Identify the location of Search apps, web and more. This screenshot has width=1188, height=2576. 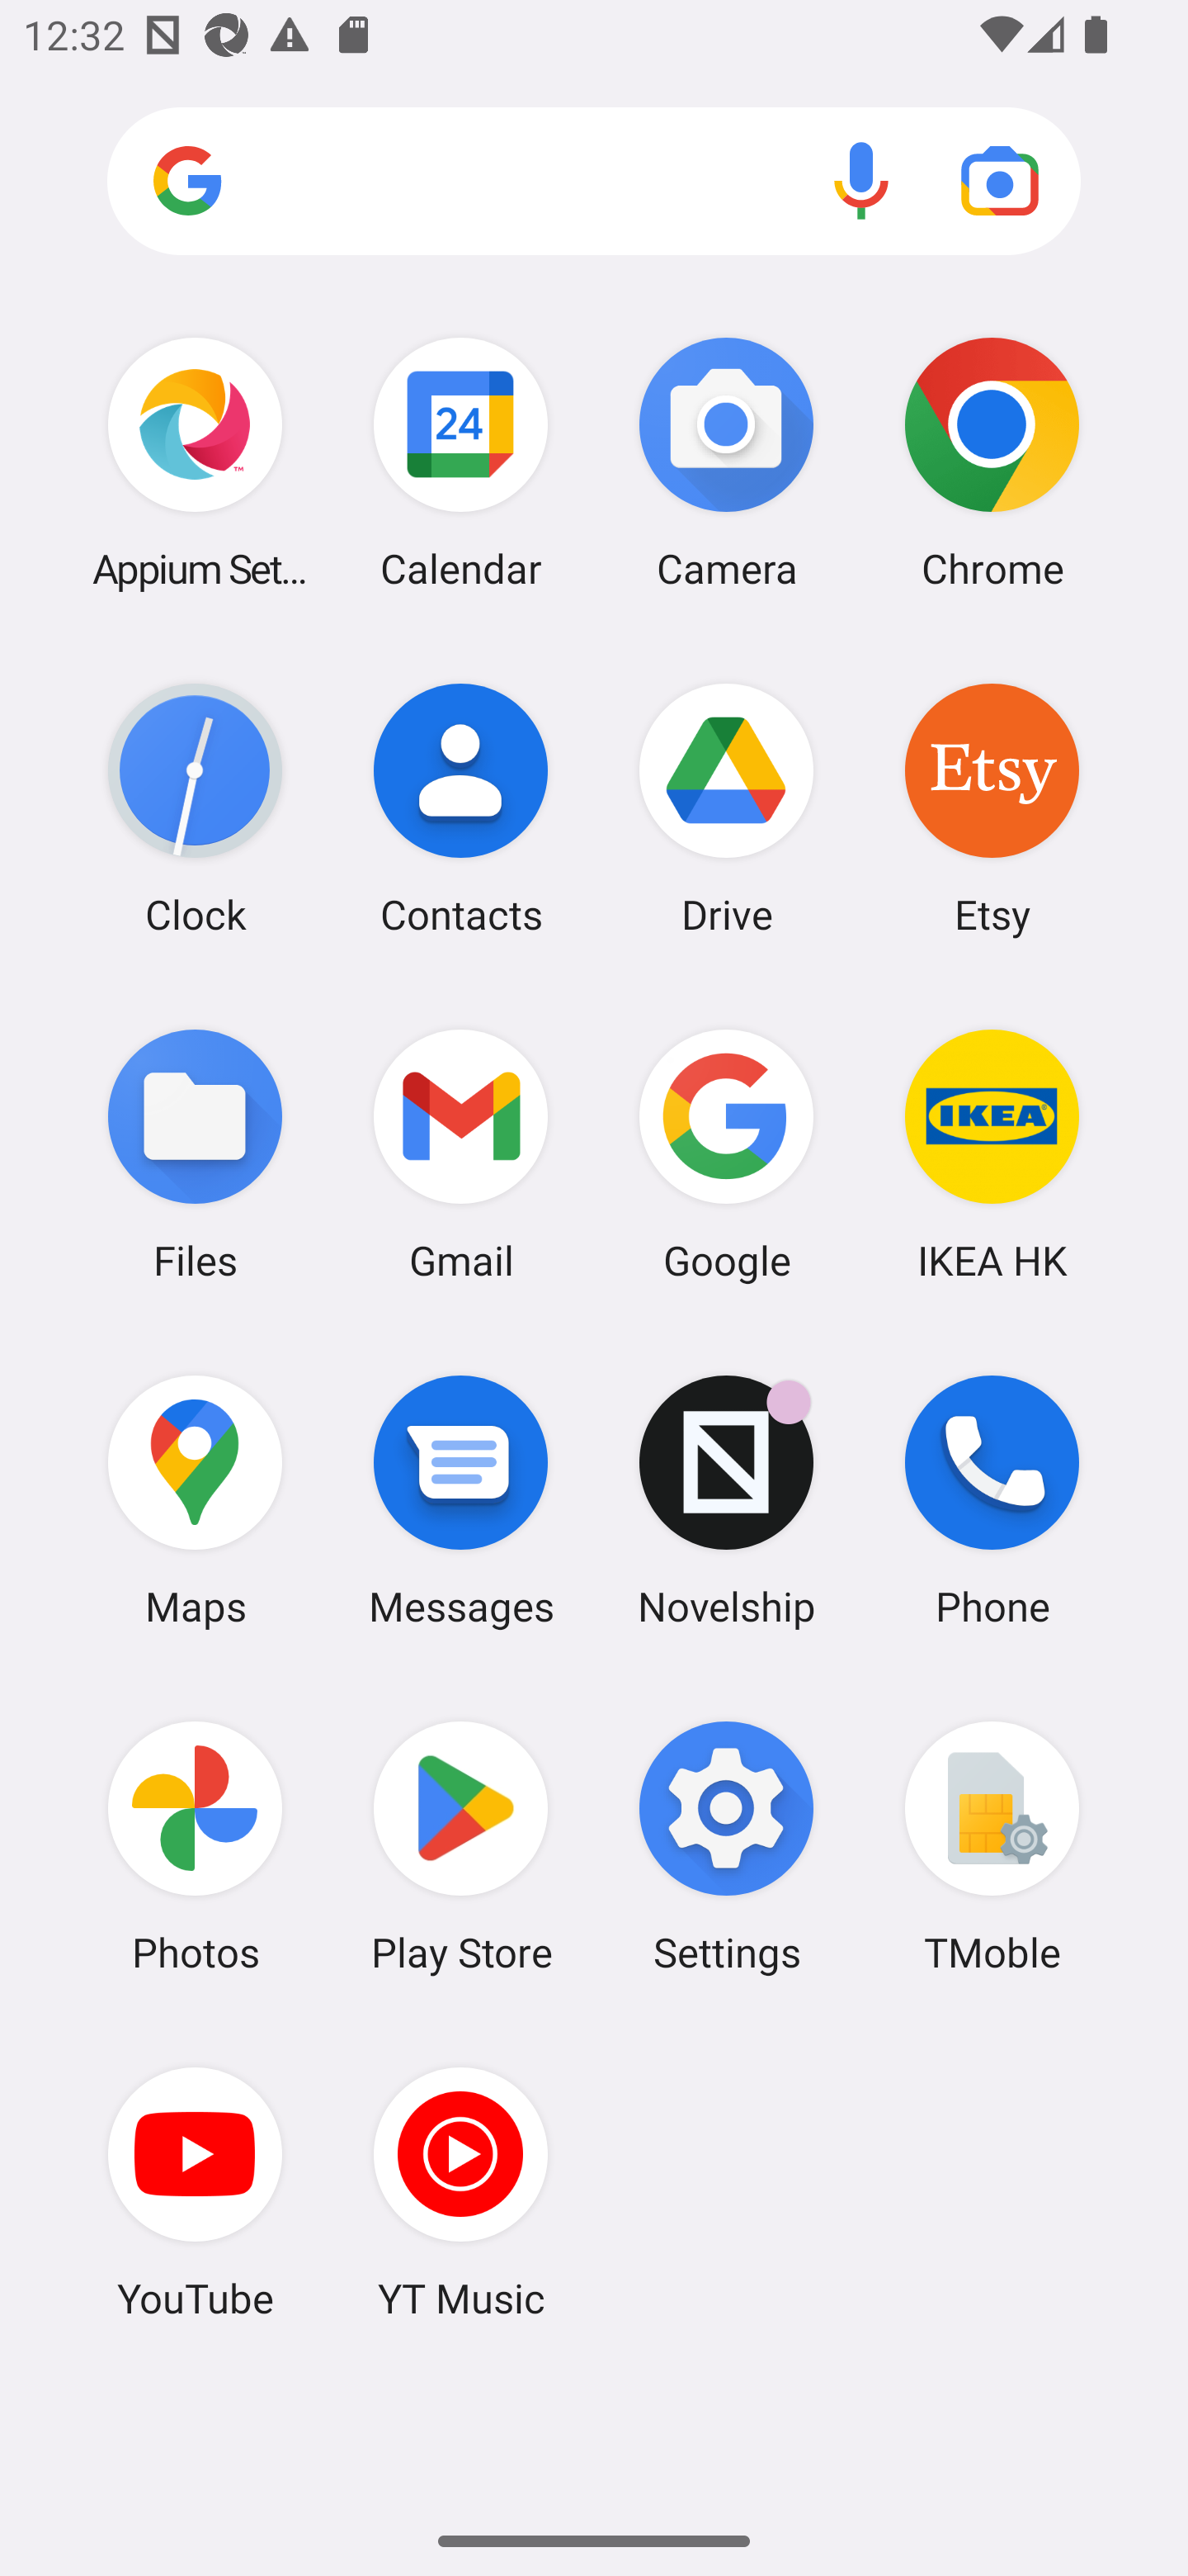
(594, 182).